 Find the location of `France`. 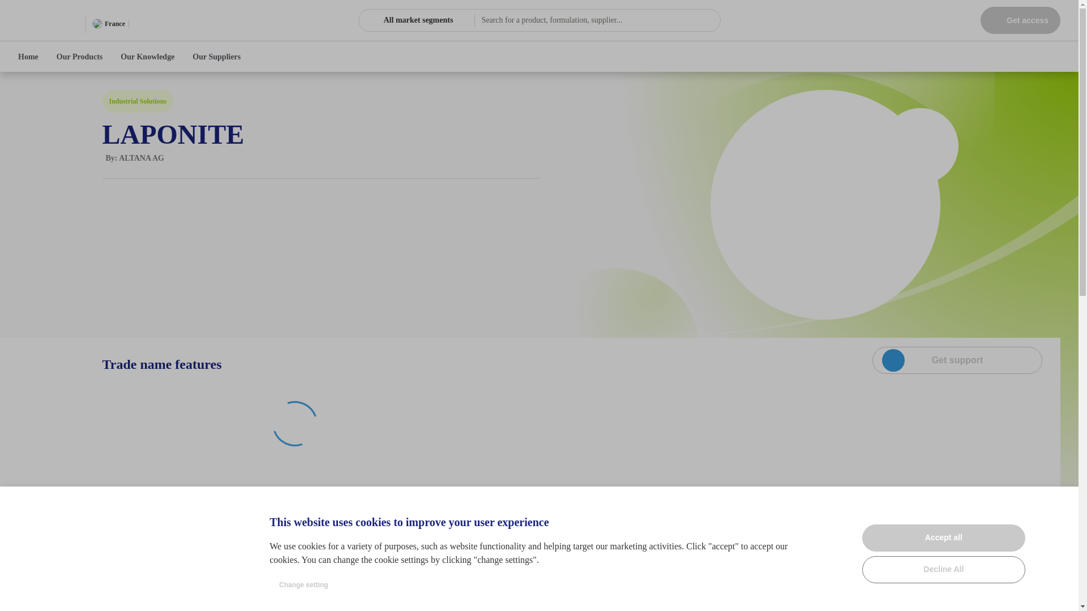

France is located at coordinates (109, 24).